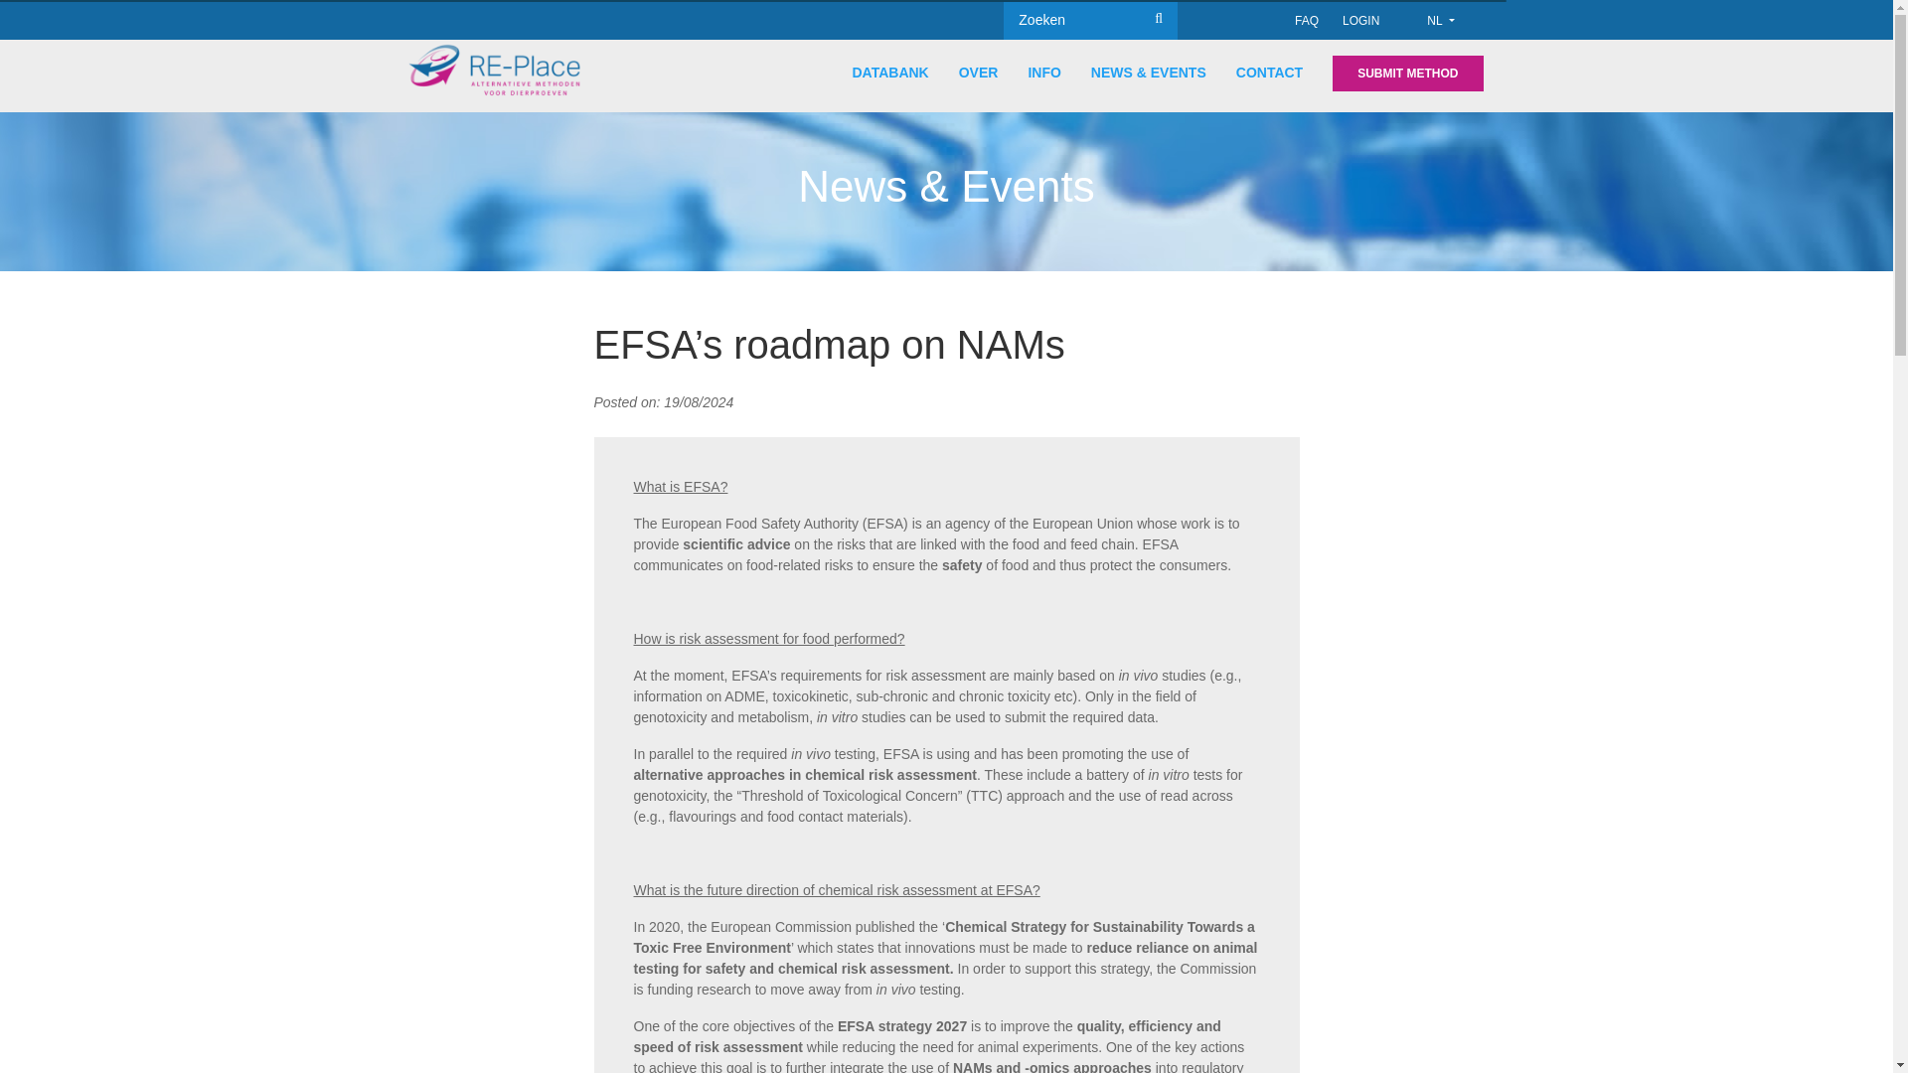 The width and height of the screenshot is (1908, 1073). What do you see at coordinates (1043, 72) in the screenshot?
I see `INFO` at bounding box center [1043, 72].